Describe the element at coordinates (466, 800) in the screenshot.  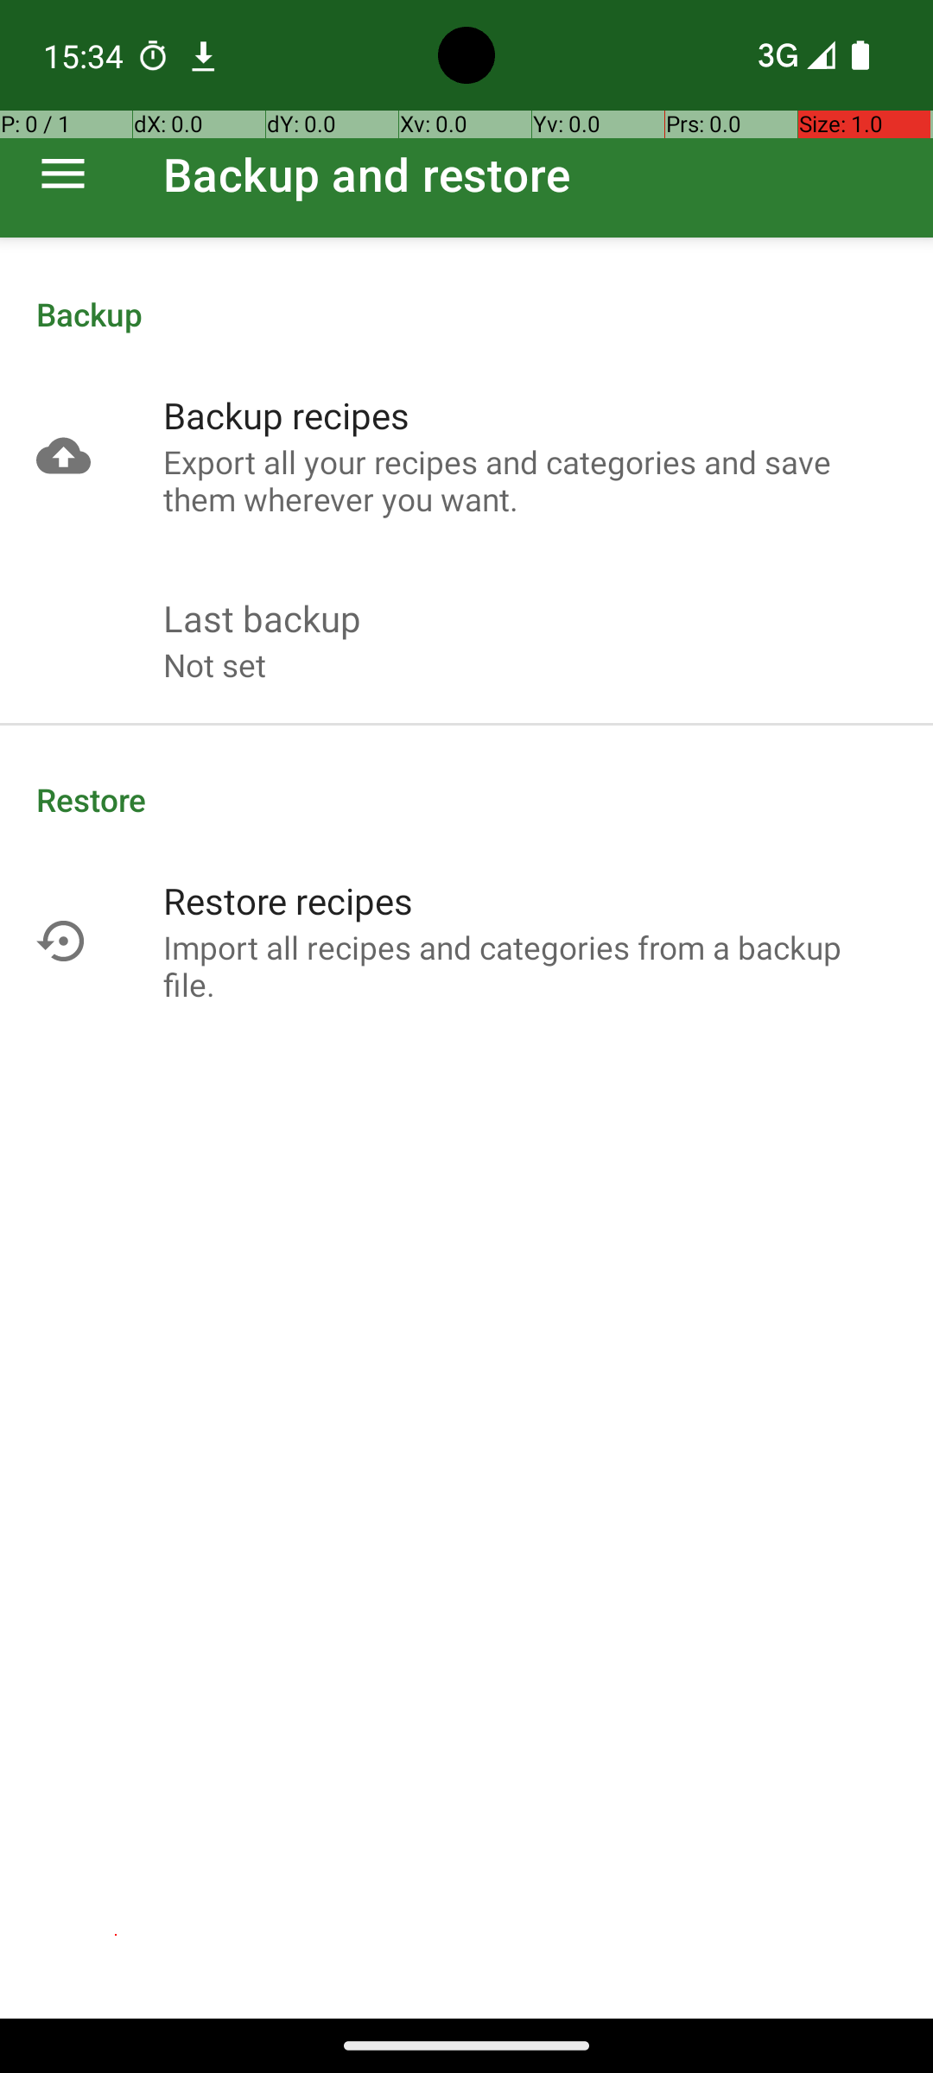
I see `Restore` at that location.